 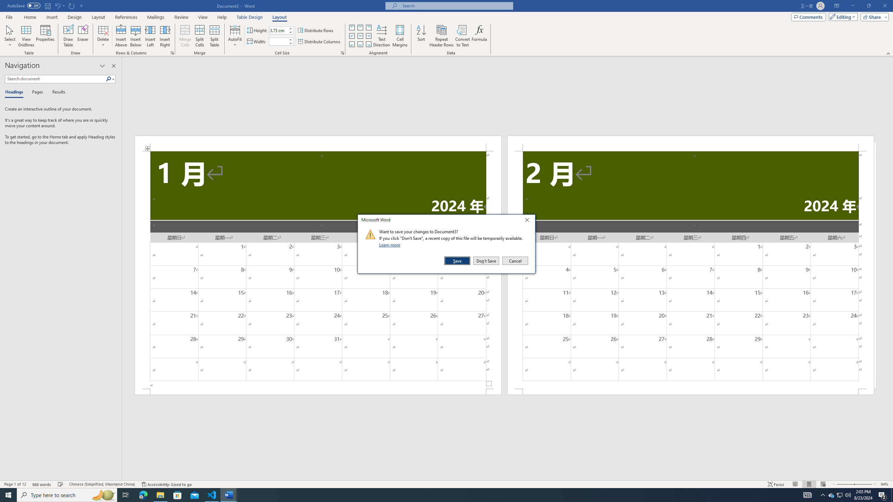 What do you see at coordinates (360, 27) in the screenshot?
I see `Align Top Center` at bounding box center [360, 27].